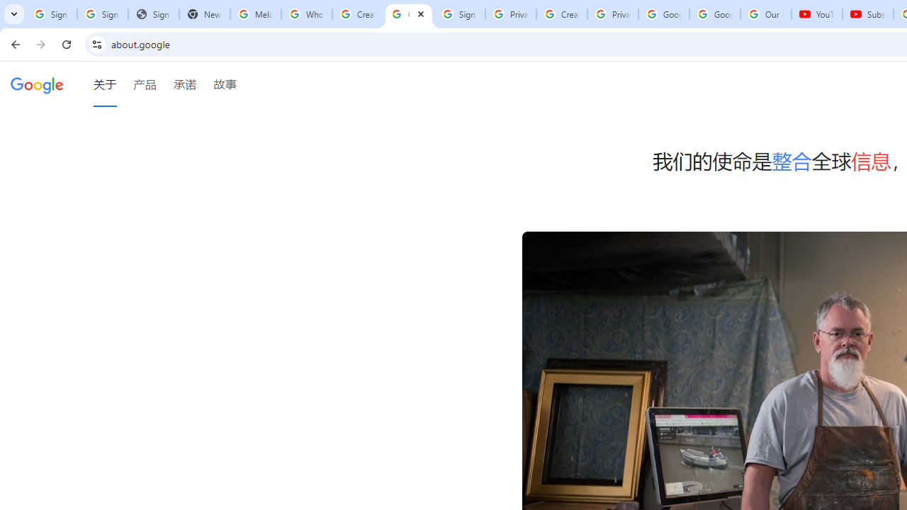  What do you see at coordinates (153, 14) in the screenshot?
I see `Sign In - USA TODAY` at bounding box center [153, 14].